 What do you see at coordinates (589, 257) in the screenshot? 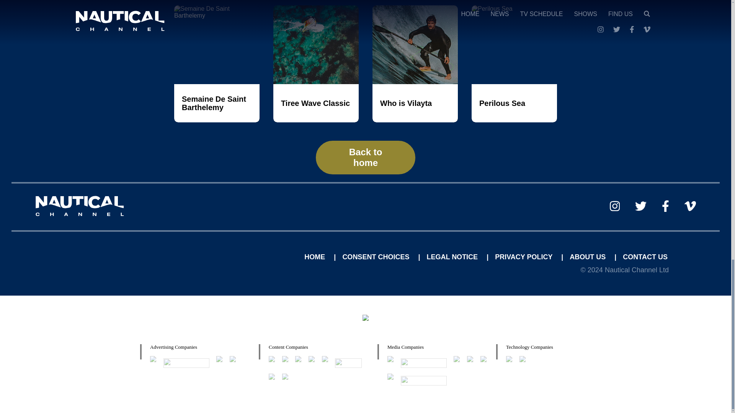
I see `ABOUT US` at bounding box center [589, 257].